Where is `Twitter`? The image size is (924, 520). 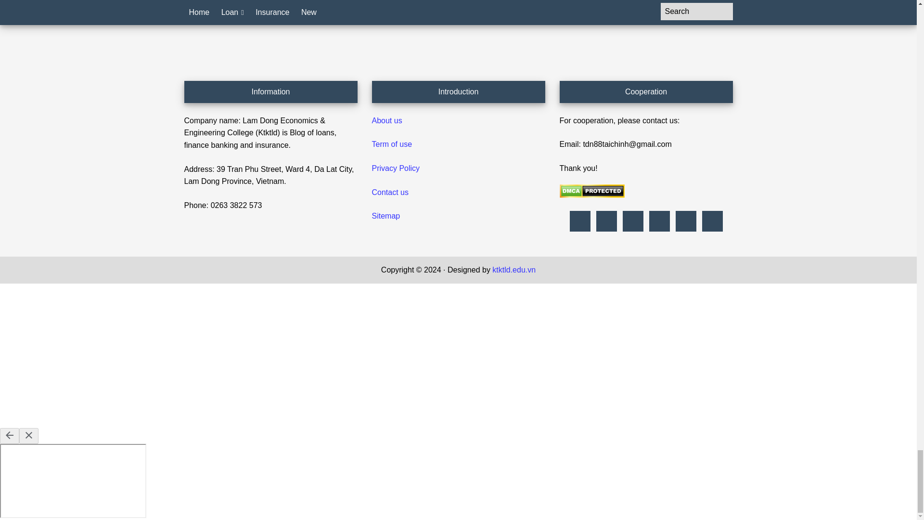 Twitter is located at coordinates (685, 221).